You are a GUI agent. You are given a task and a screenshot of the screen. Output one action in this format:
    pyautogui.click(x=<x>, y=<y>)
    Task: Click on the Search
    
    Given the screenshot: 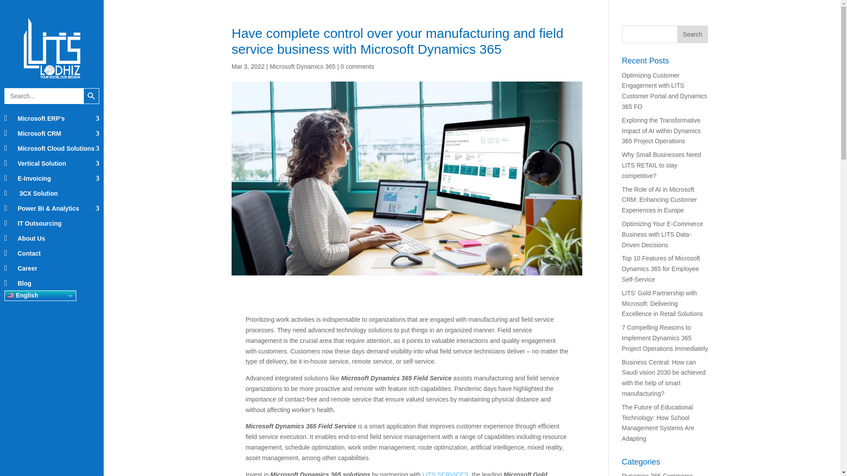 What is the action you would take?
    pyautogui.click(x=693, y=34)
    